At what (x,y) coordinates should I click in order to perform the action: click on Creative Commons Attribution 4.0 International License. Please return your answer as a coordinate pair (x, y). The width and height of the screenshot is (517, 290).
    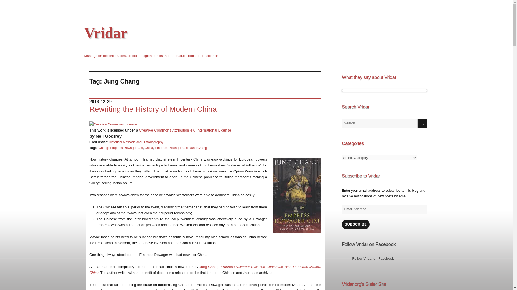
    Looking at the image, I should click on (185, 130).